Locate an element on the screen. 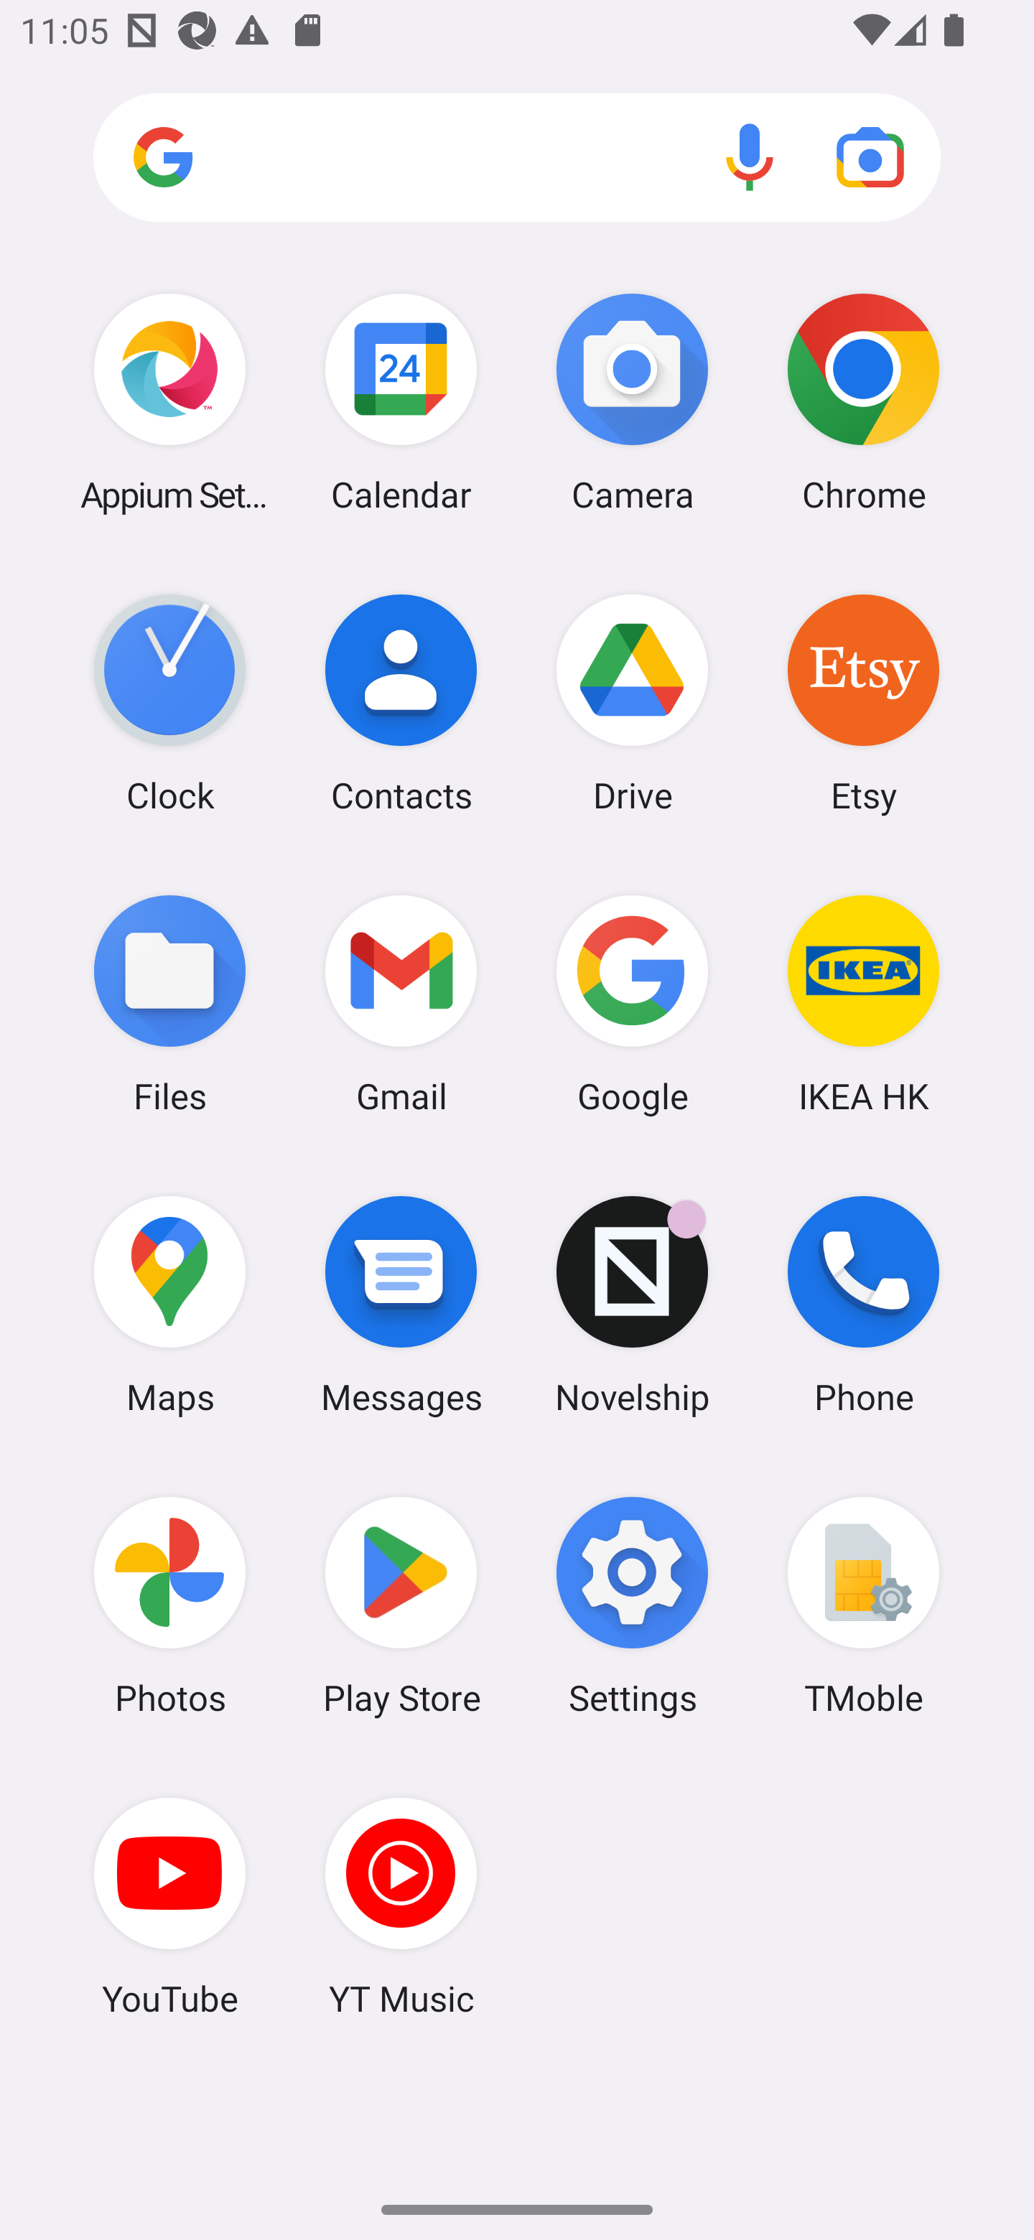 This screenshot has height=2240, width=1034. Google is located at coordinates (633, 1003).